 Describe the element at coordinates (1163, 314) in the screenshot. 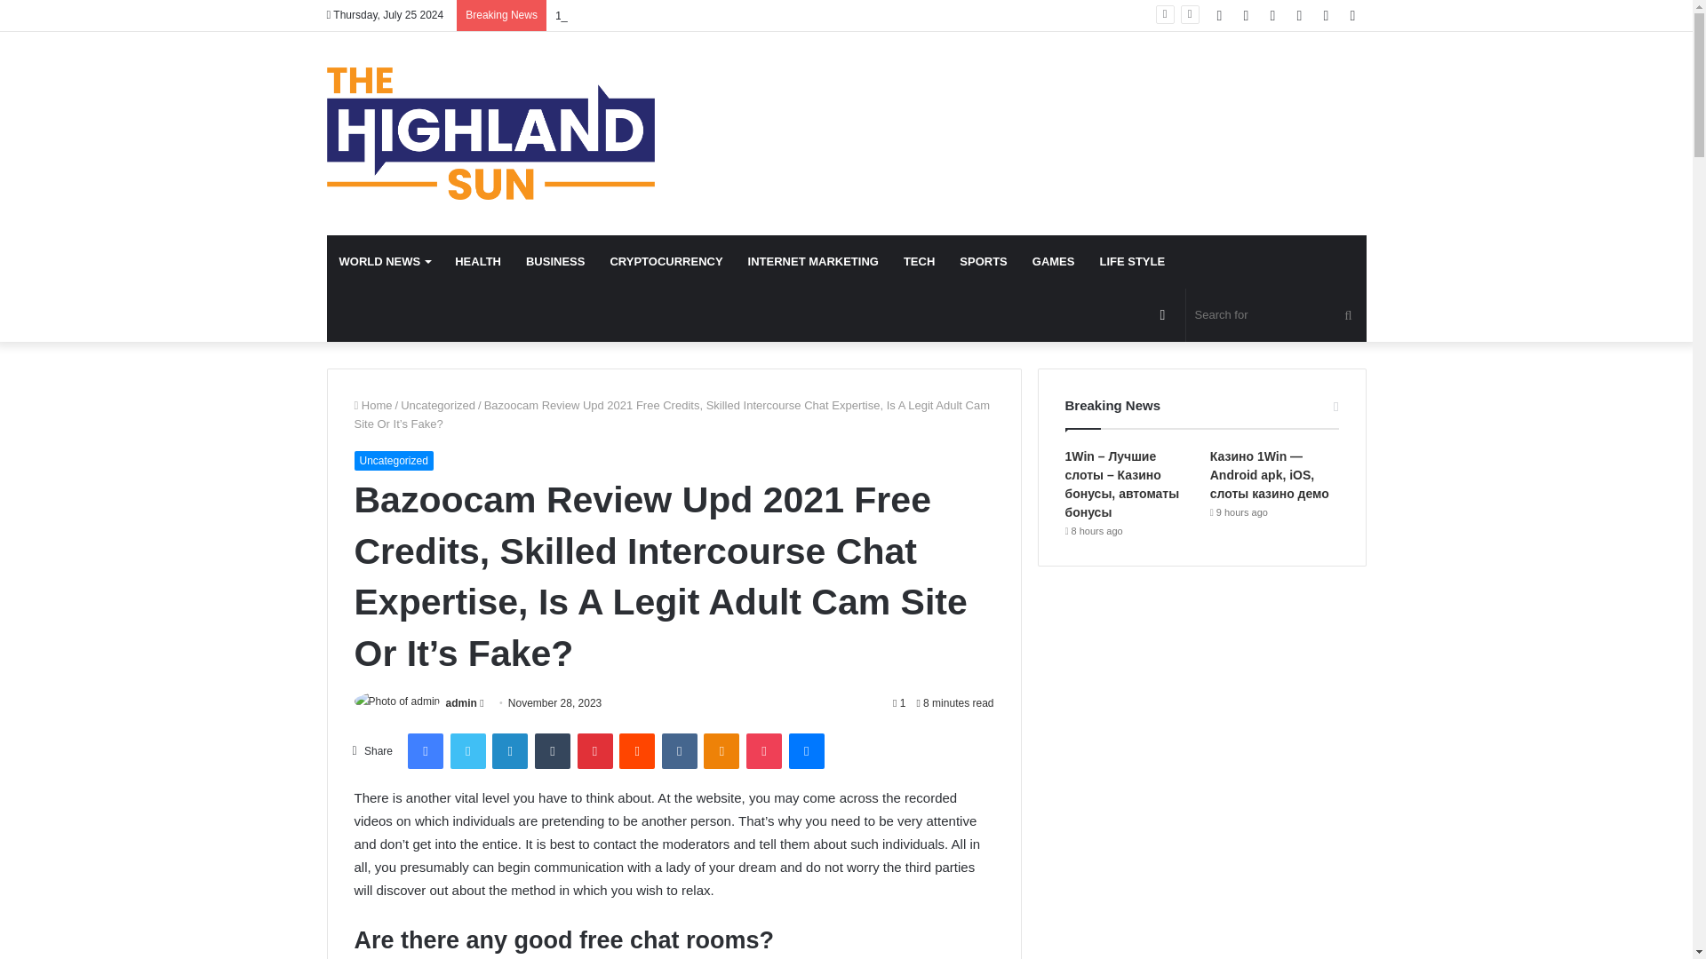

I see `Random Article` at that location.